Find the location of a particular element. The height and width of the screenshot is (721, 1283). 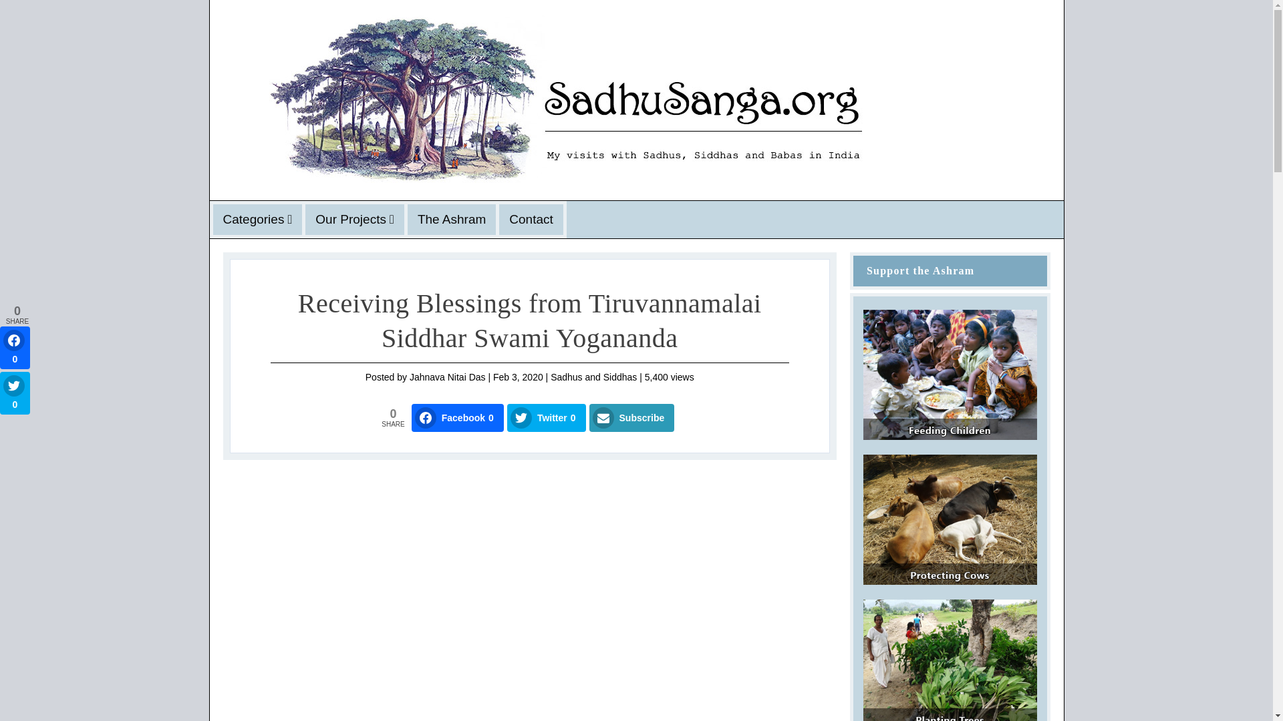

Contact is located at coordinates (531, 219).